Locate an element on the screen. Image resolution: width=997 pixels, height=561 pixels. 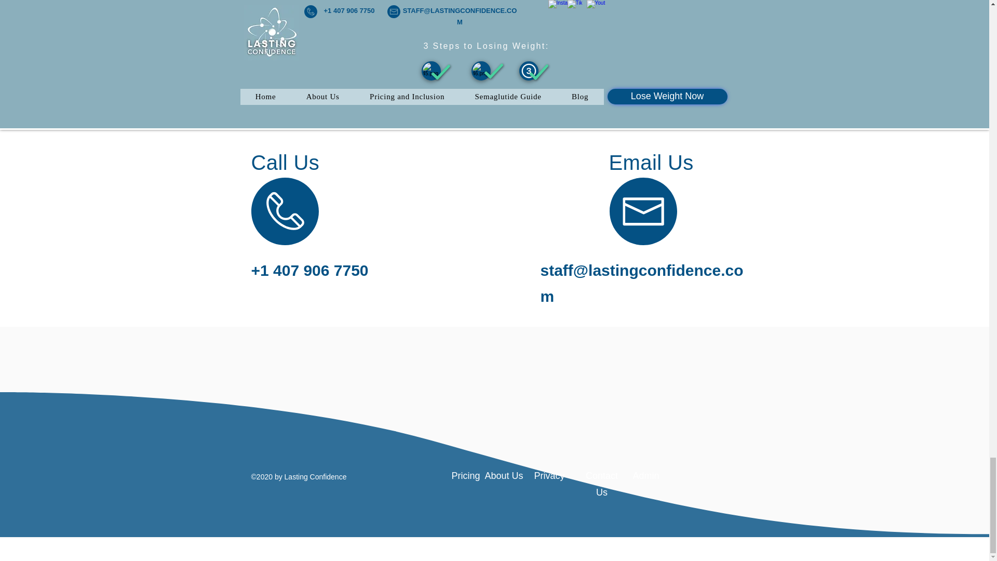
Admin is located at coordinates (645, 476).